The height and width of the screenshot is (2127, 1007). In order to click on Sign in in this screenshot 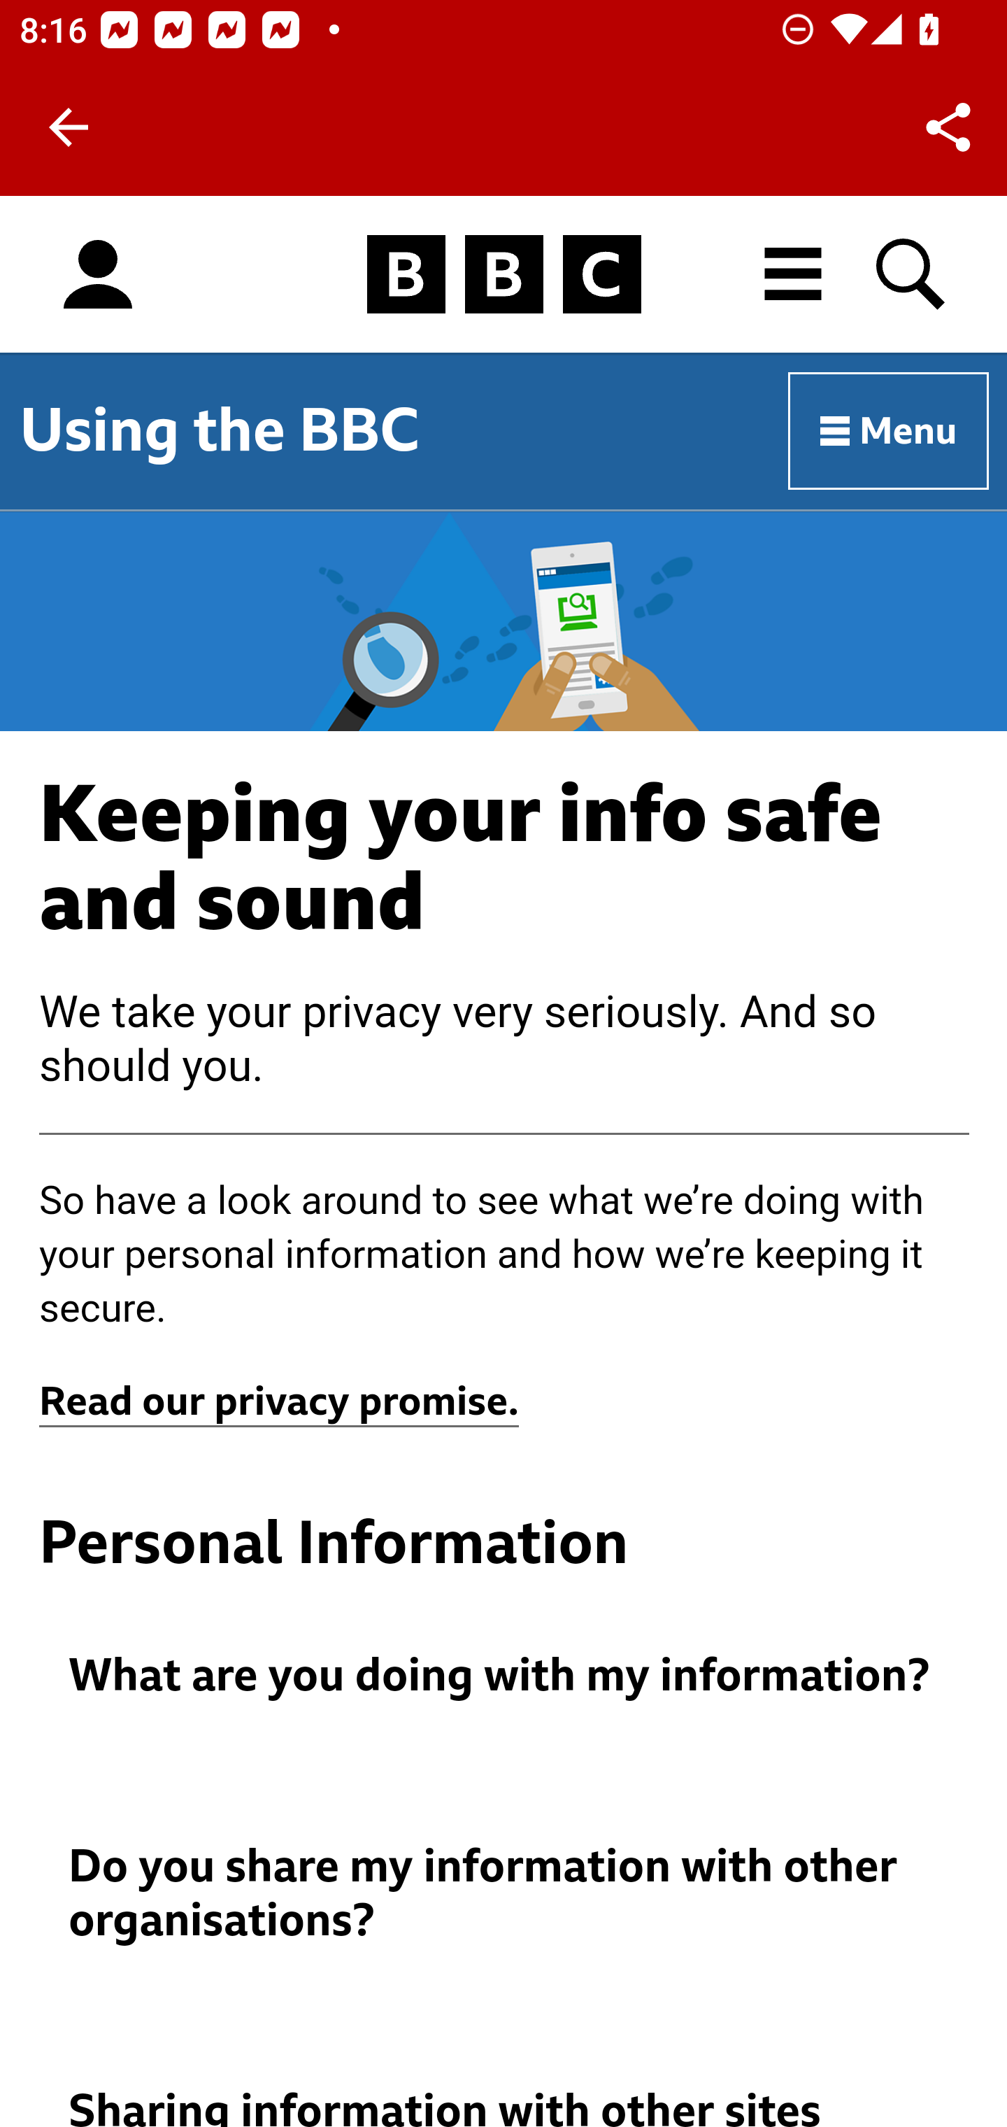, I will do `click(98, 275)`.